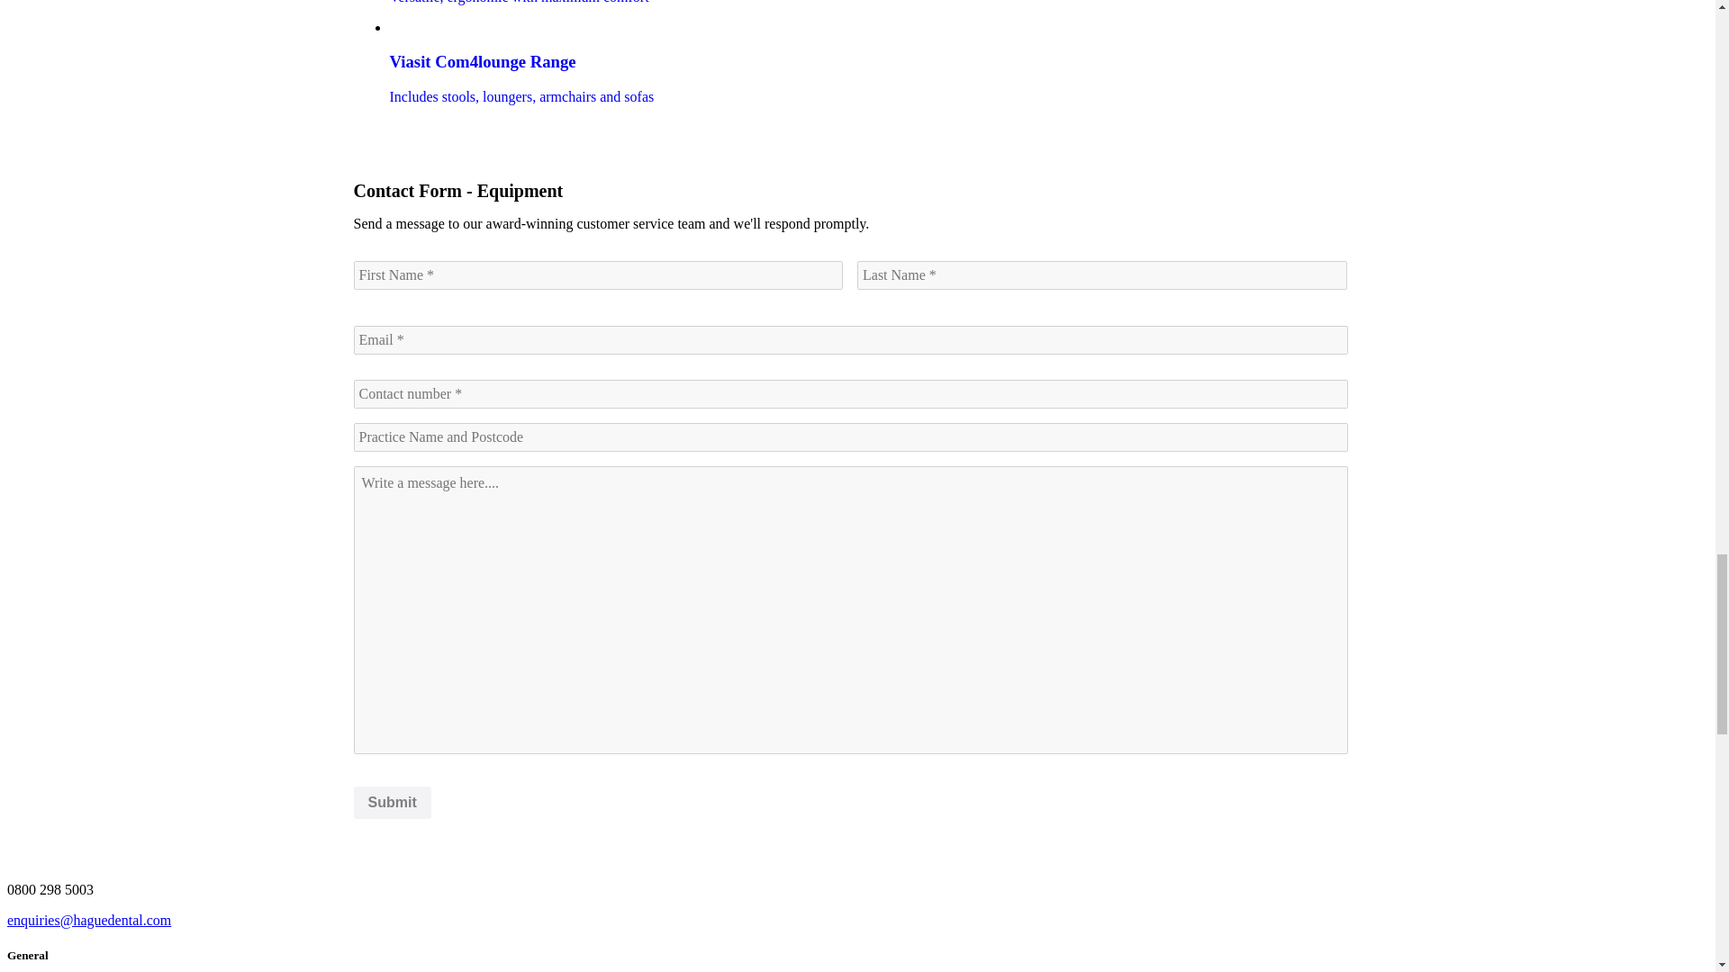  What do you see at coordinates (391, 803) in the screenshot?
I see `Submit` at bounding box center [391, 803].